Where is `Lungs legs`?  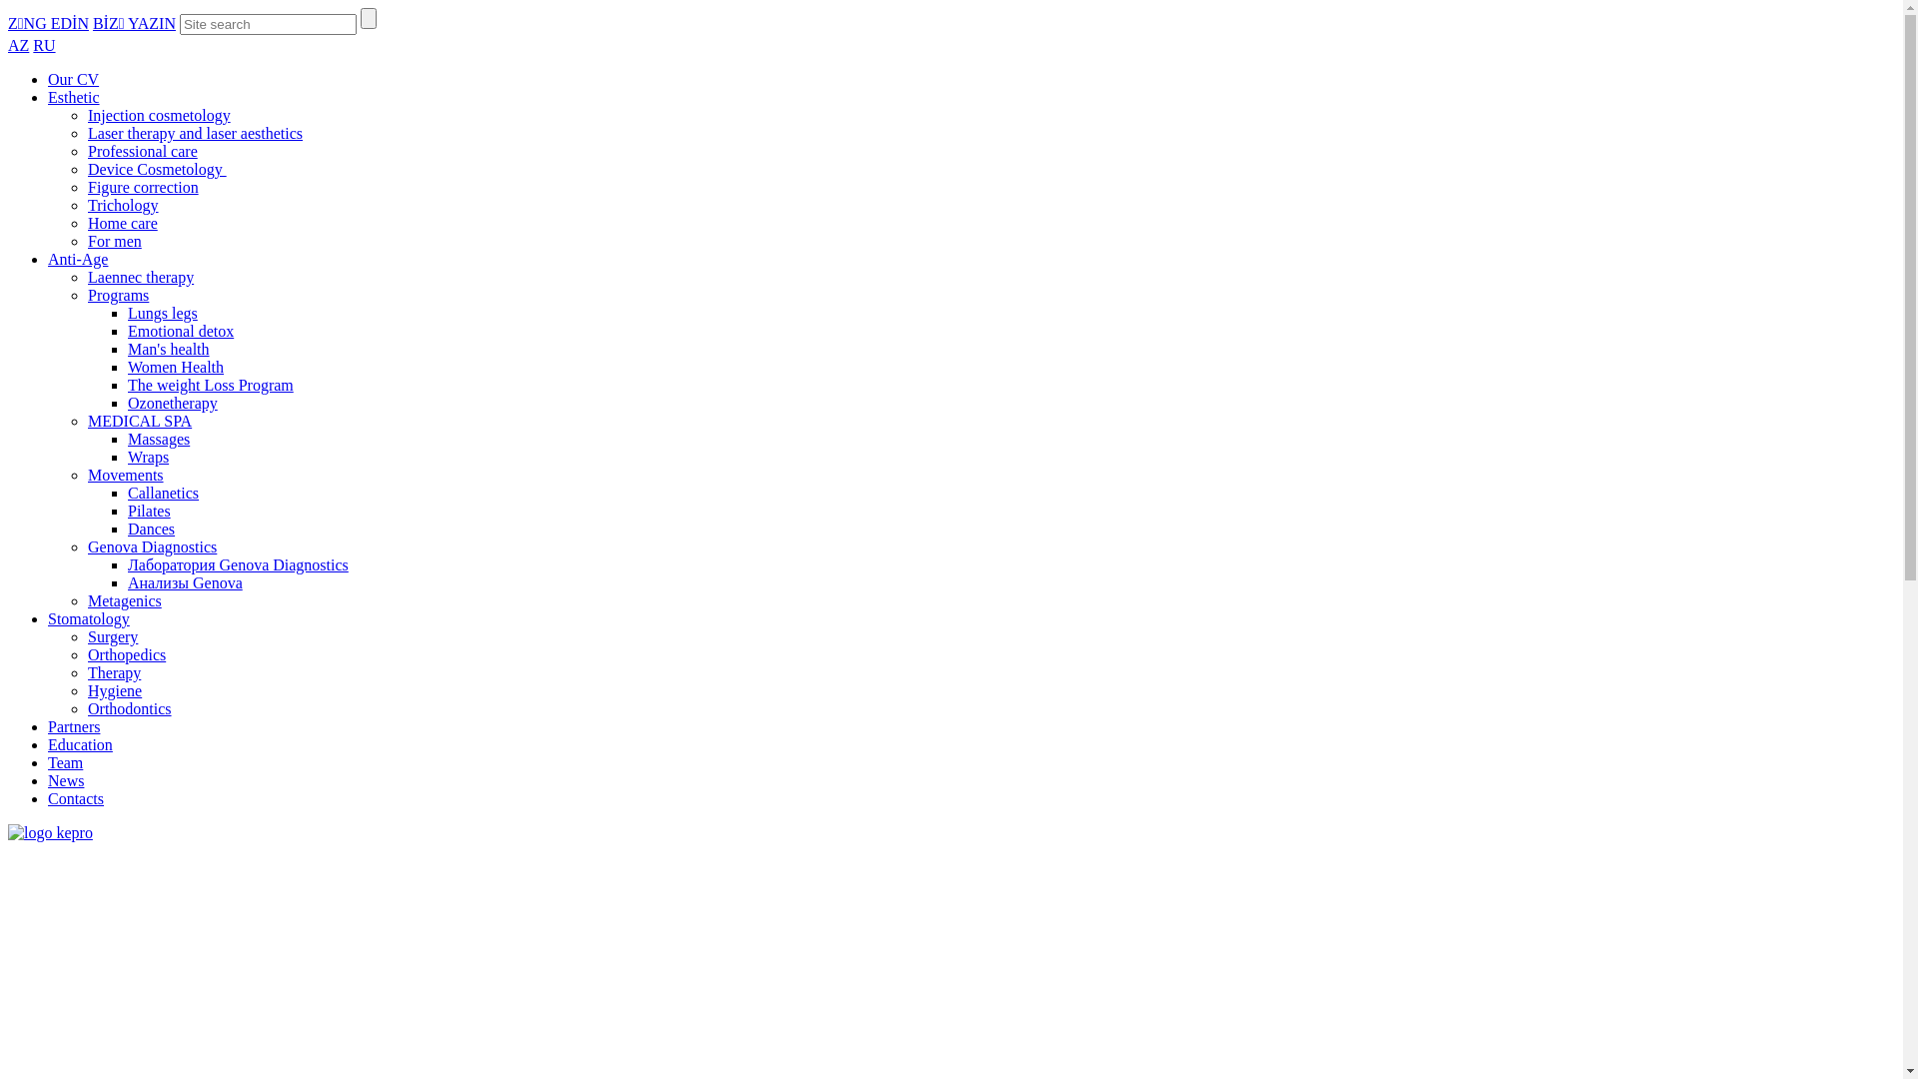 Lungs legs is located at coordinates (163, 314).